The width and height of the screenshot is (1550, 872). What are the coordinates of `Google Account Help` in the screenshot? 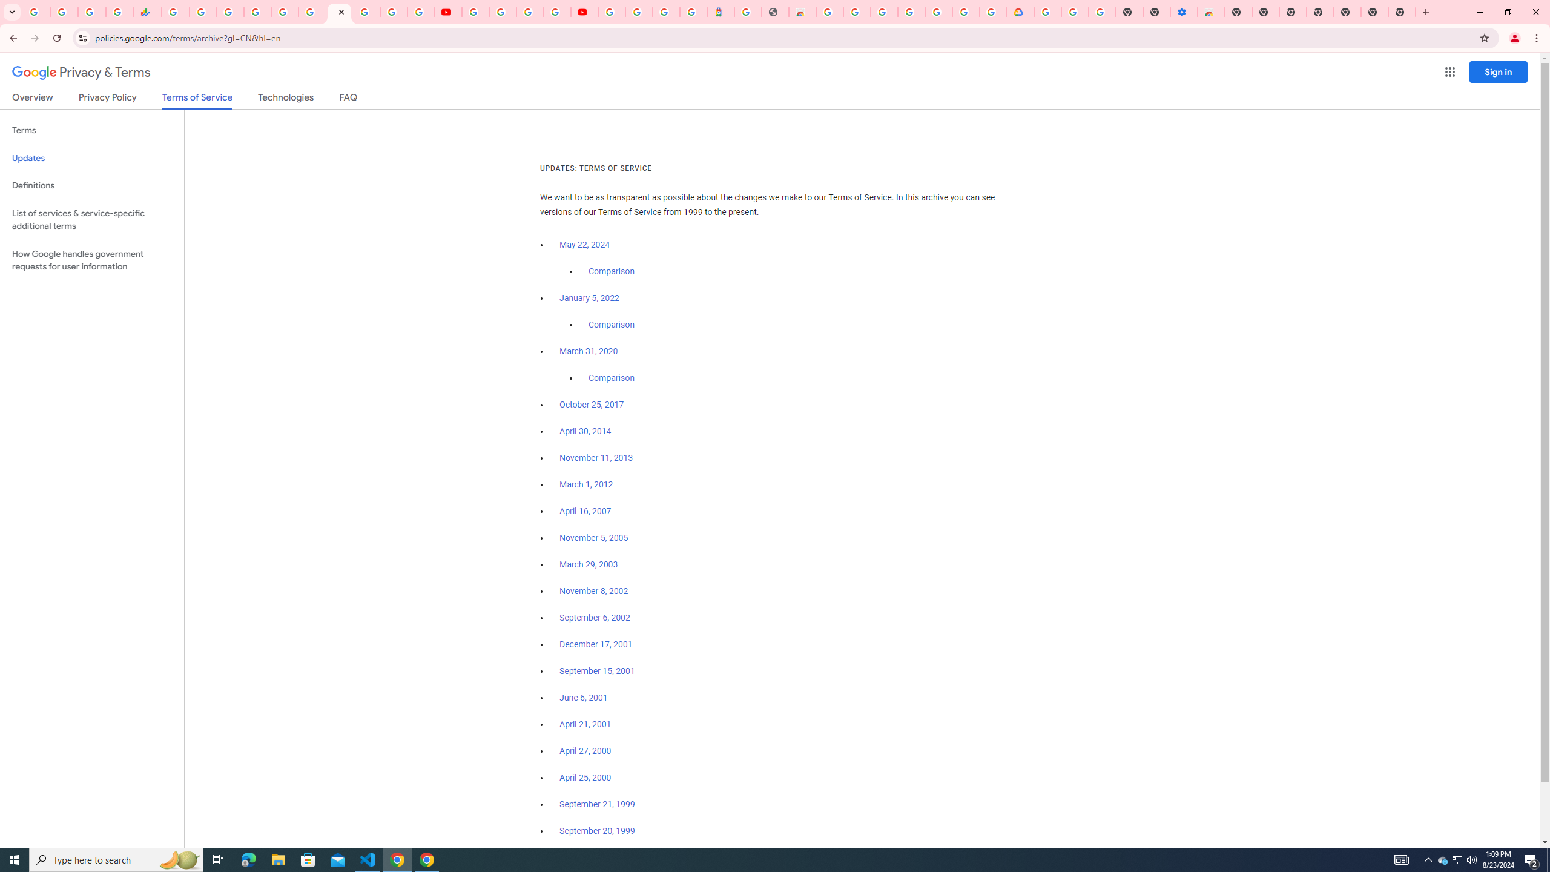 It's located at (1075, 12).